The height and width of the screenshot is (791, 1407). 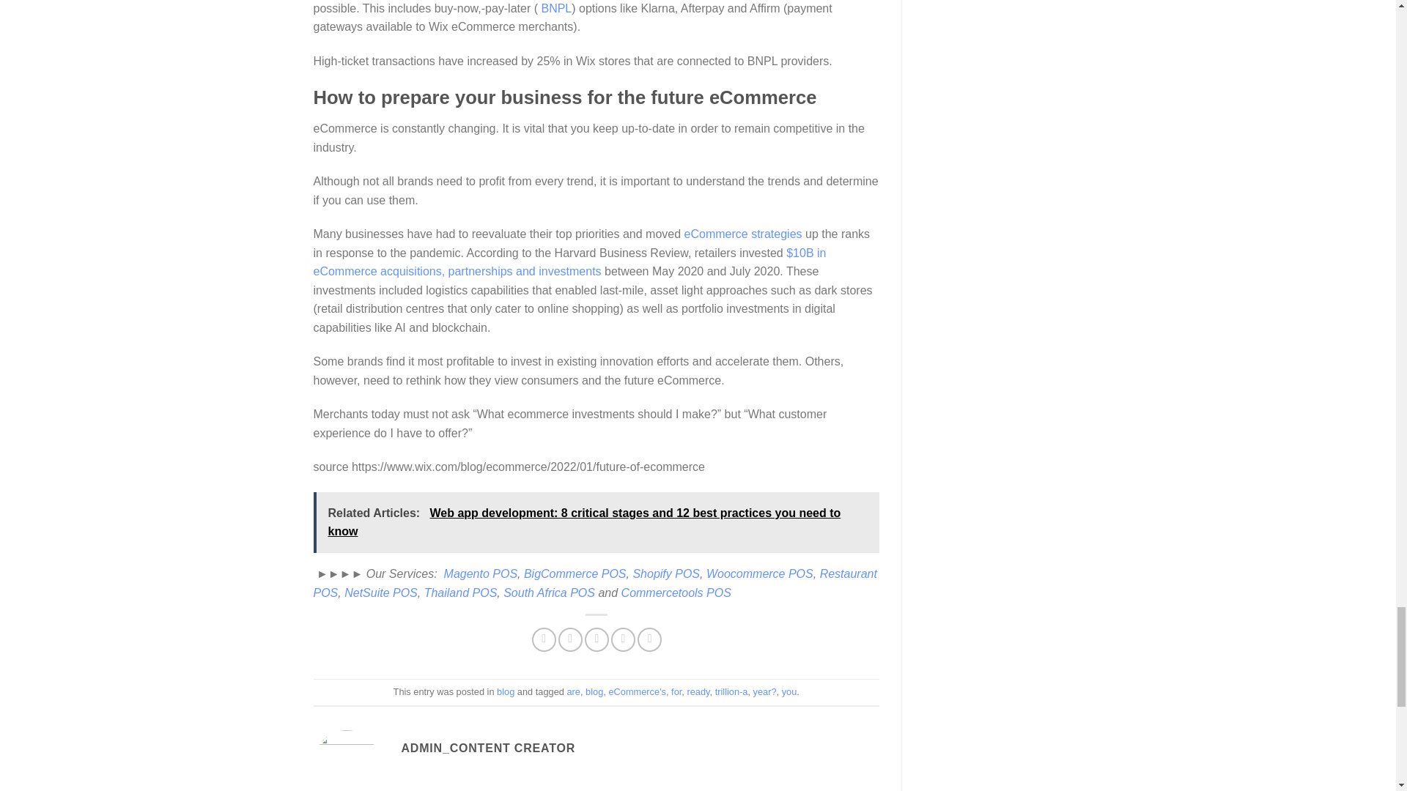 What do you see at coordinates (759, 573) in the screenshot?
I see `woocommerce pos` at bounding box center [759, 573].